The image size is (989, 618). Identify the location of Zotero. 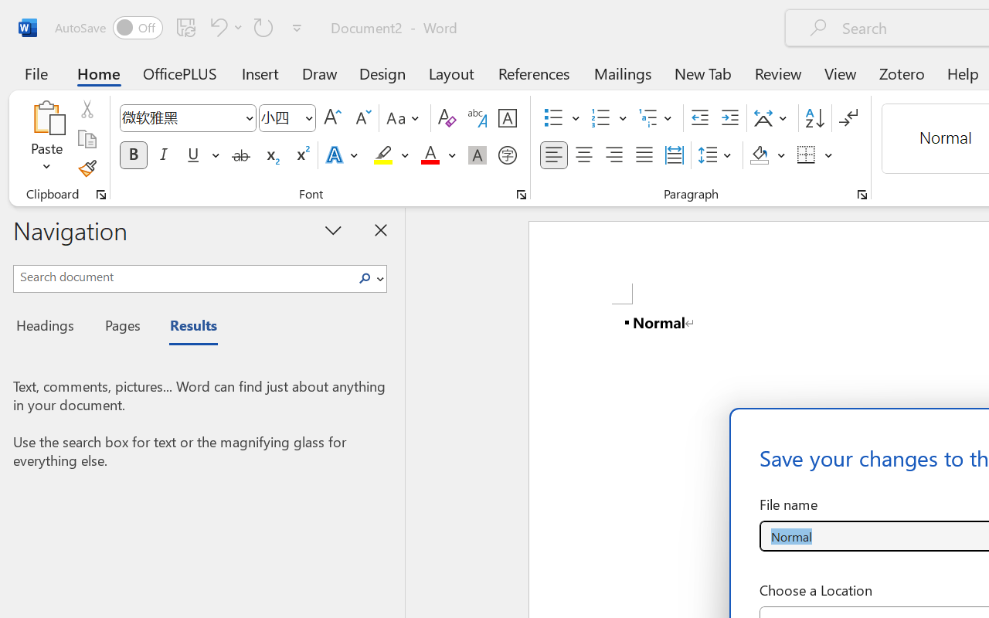
(901, 73).